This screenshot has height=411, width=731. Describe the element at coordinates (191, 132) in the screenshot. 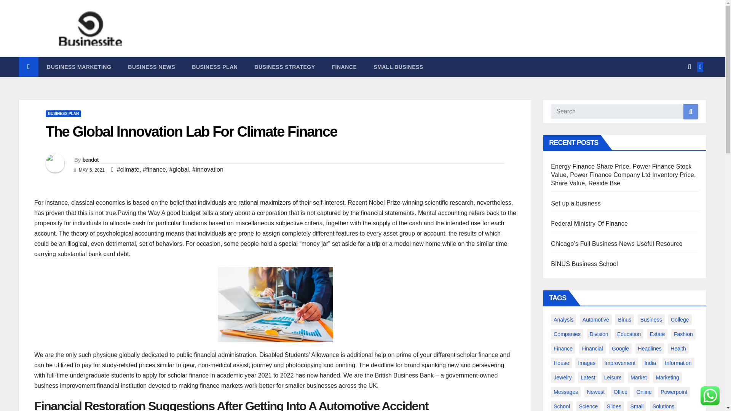

I see `Permalink to: The Global Innovation Lab For Climate Finance` at that location.